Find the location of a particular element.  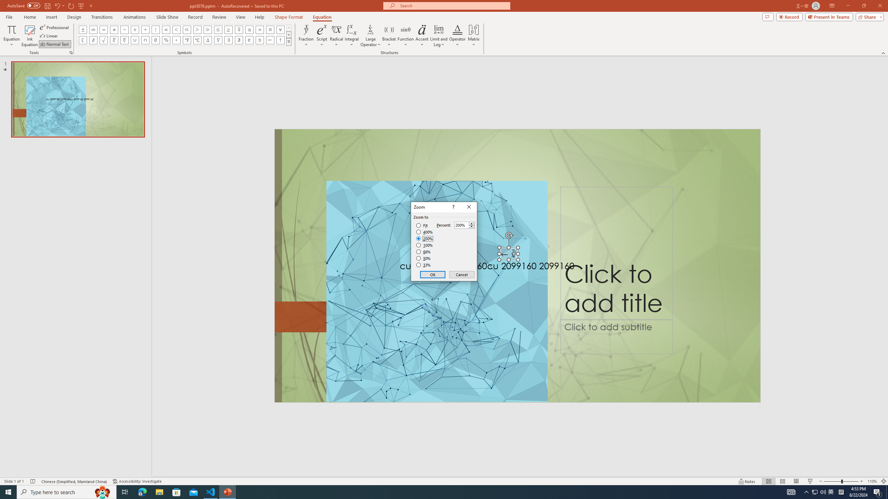

Equation Symbol Contains as Member is located at coordinates (259, 40).